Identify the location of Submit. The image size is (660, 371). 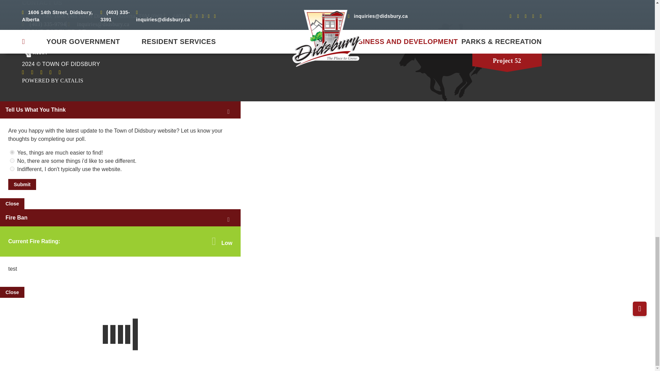
(22, 184).